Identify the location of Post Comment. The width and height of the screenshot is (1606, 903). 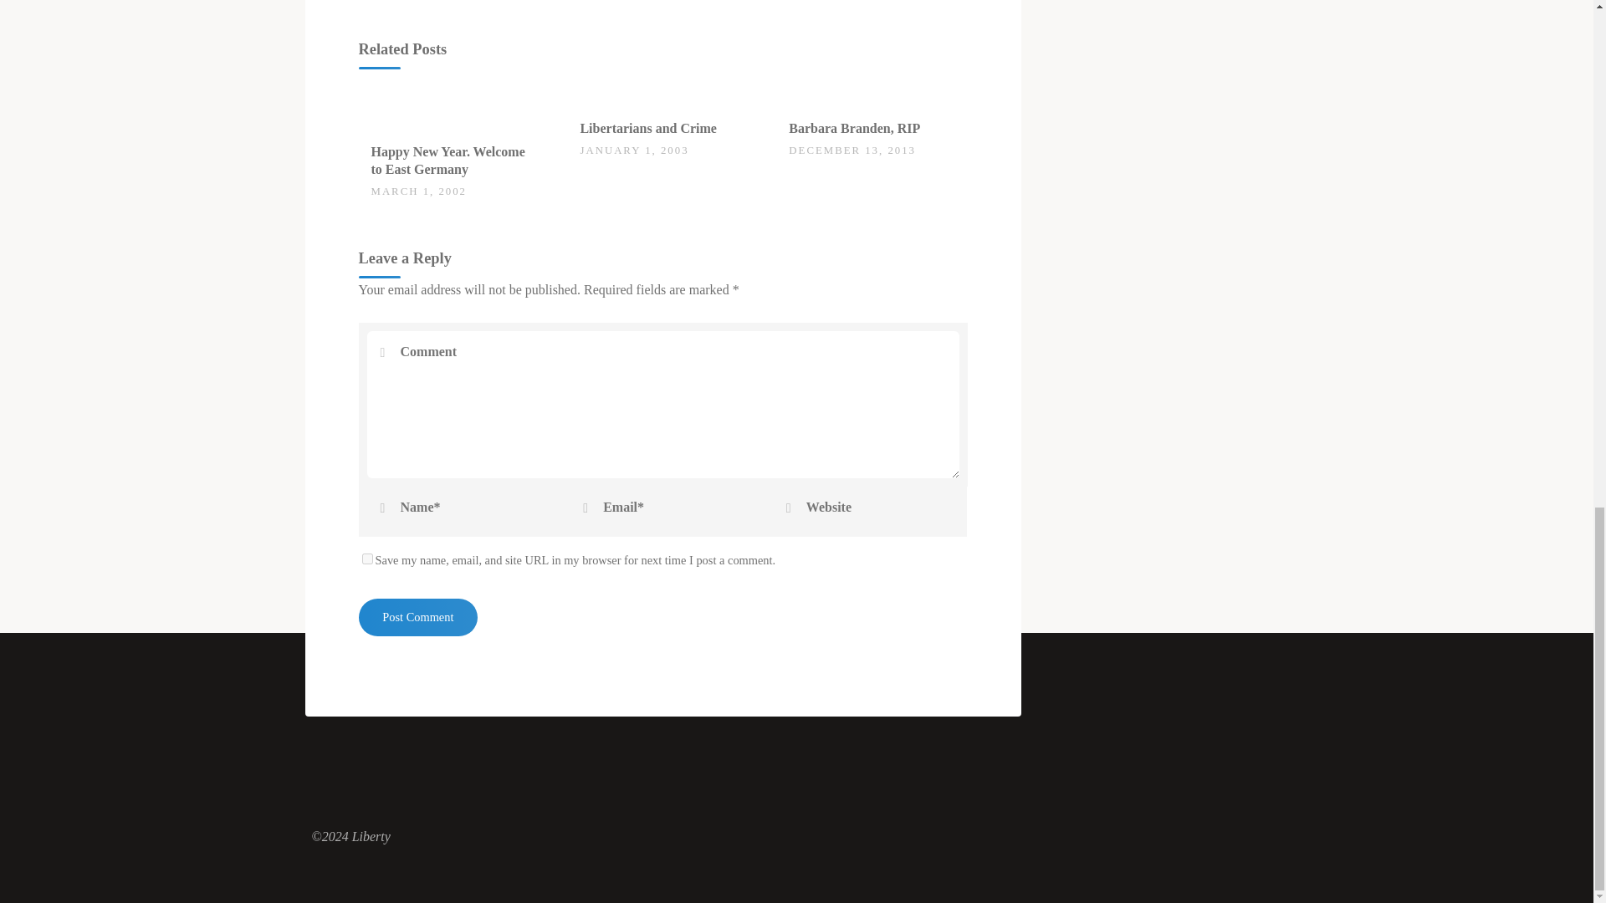
(417, 618).